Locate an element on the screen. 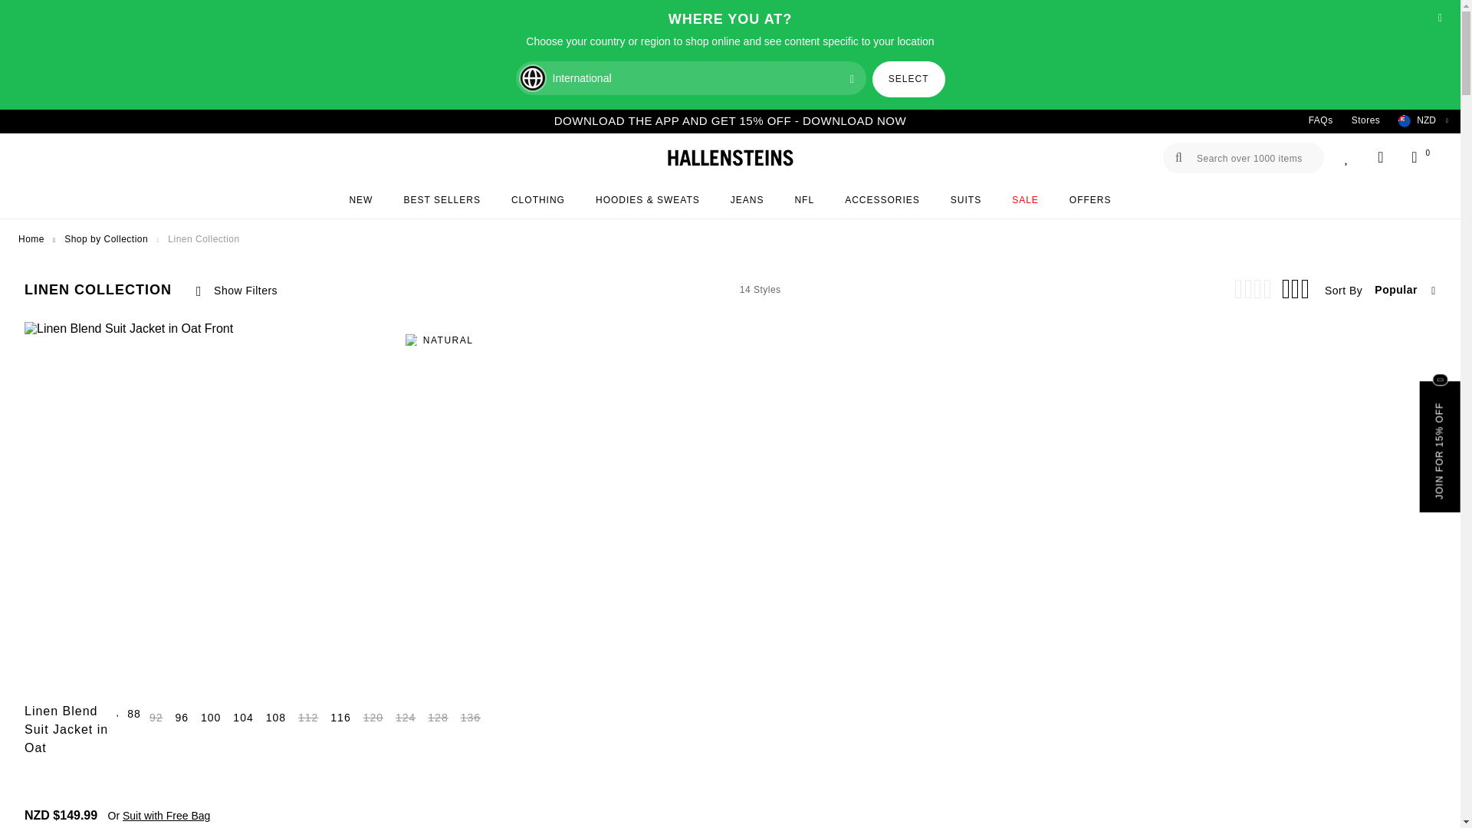 This screenshot has width=1472, height=828. NEW is located at coordinates (360, 201).